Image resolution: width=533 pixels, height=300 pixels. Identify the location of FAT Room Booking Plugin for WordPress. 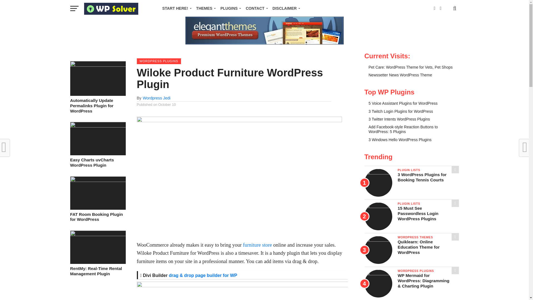
(97, 180).